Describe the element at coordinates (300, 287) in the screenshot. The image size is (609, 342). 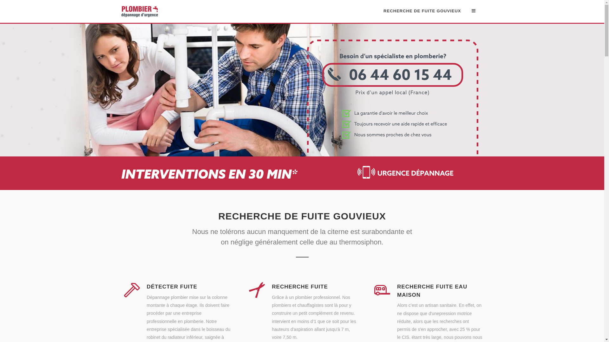
I see `RECHERCHE FUITE` at that location.